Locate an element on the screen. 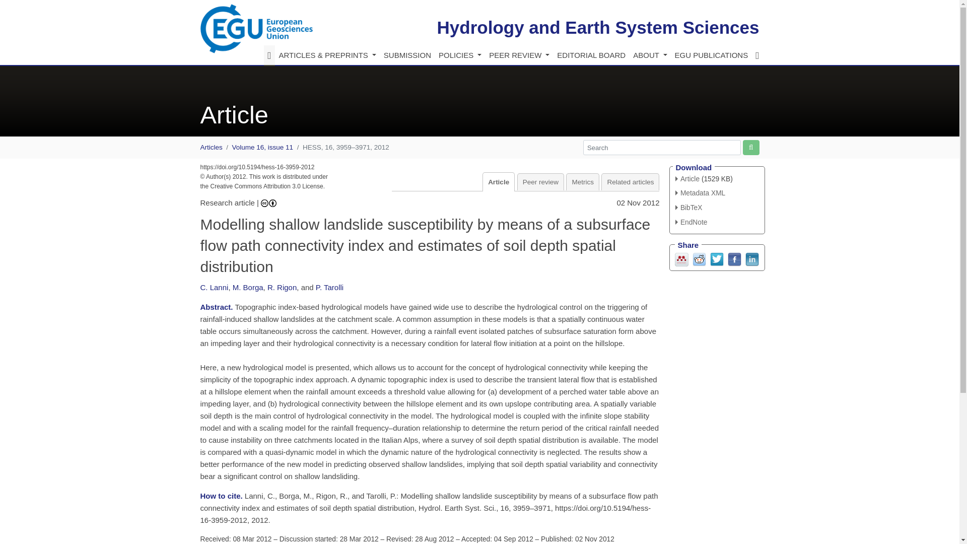 Image resolution: width=967 pixels, height=544 pixels. XML Version is located at coordinates (700, 192).